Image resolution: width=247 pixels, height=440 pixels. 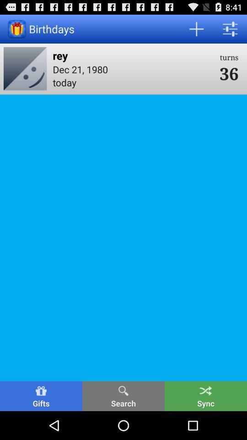 I want to click on swipe until dec 21, 1980 item, so click(x=133, y=69).